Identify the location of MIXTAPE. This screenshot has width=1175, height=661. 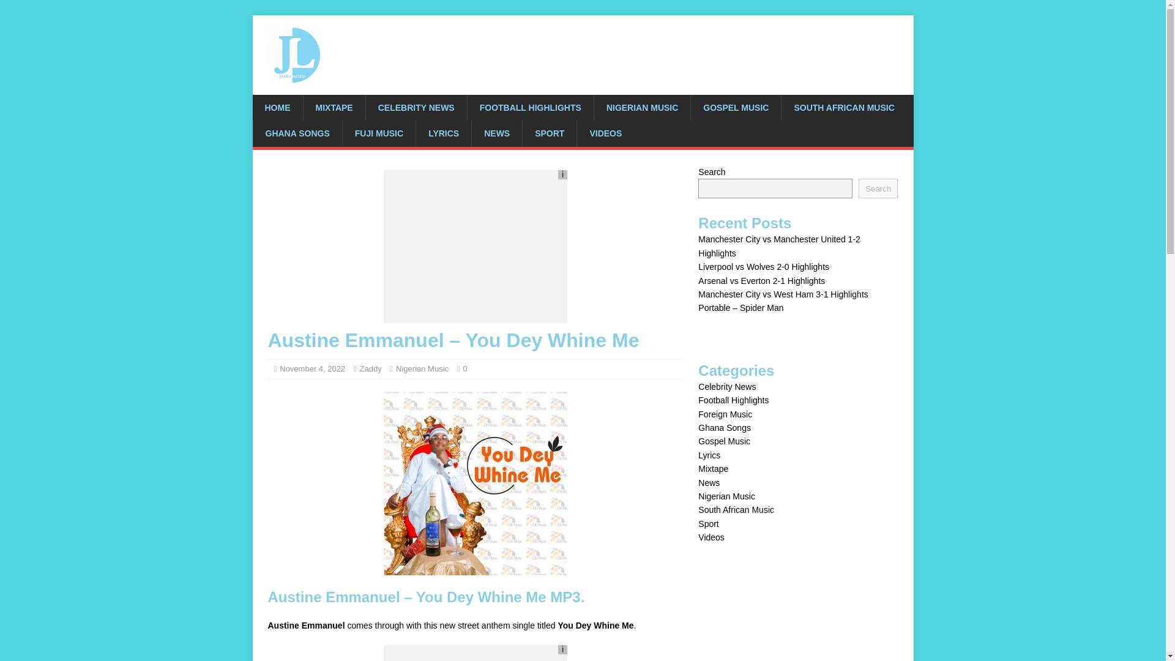
(333, 108).